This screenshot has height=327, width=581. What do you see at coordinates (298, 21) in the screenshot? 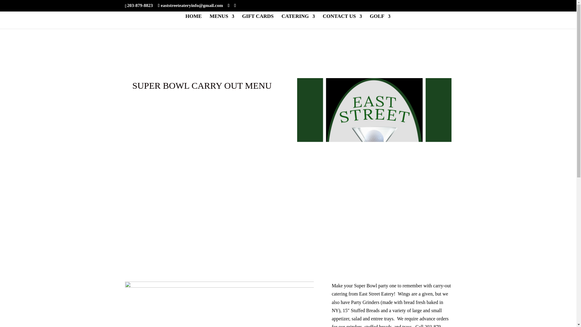
I see `CATERING` at bounding box center [298, 21].